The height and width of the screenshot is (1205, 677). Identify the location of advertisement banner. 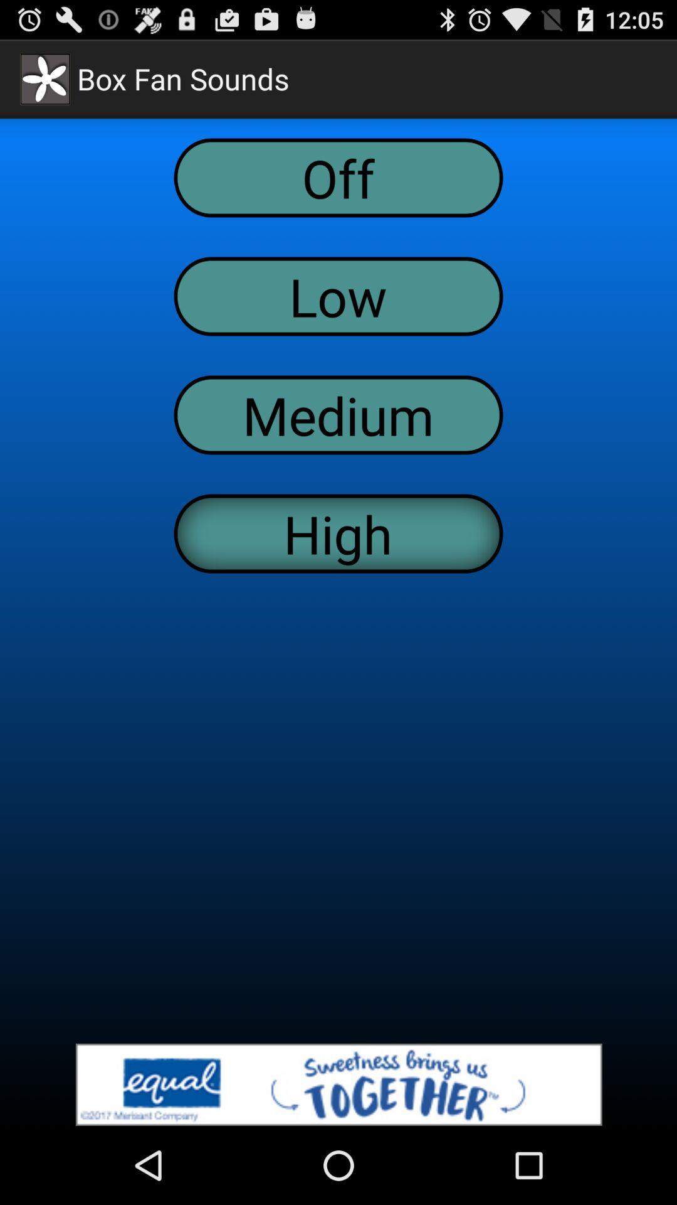
(338, 1084).